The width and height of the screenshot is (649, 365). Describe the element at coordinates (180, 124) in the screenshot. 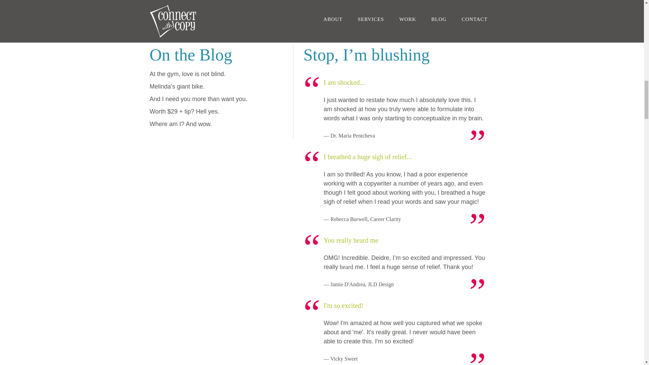

I see `Where am I? And wow.` at that location.